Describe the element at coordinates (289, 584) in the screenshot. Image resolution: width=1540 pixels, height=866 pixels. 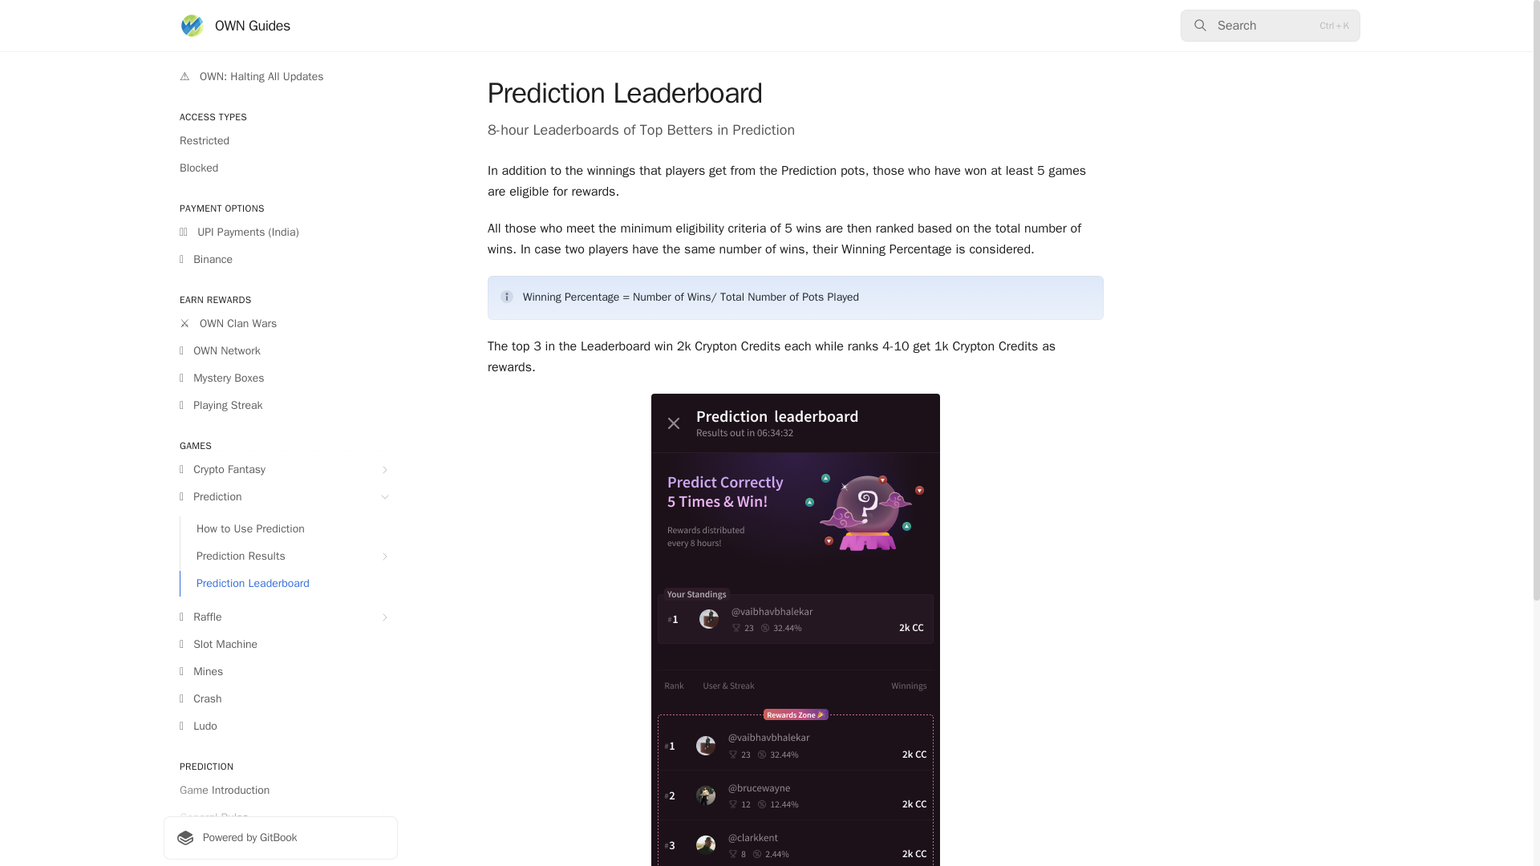
I see `Prediction Leaderboard` at that location.